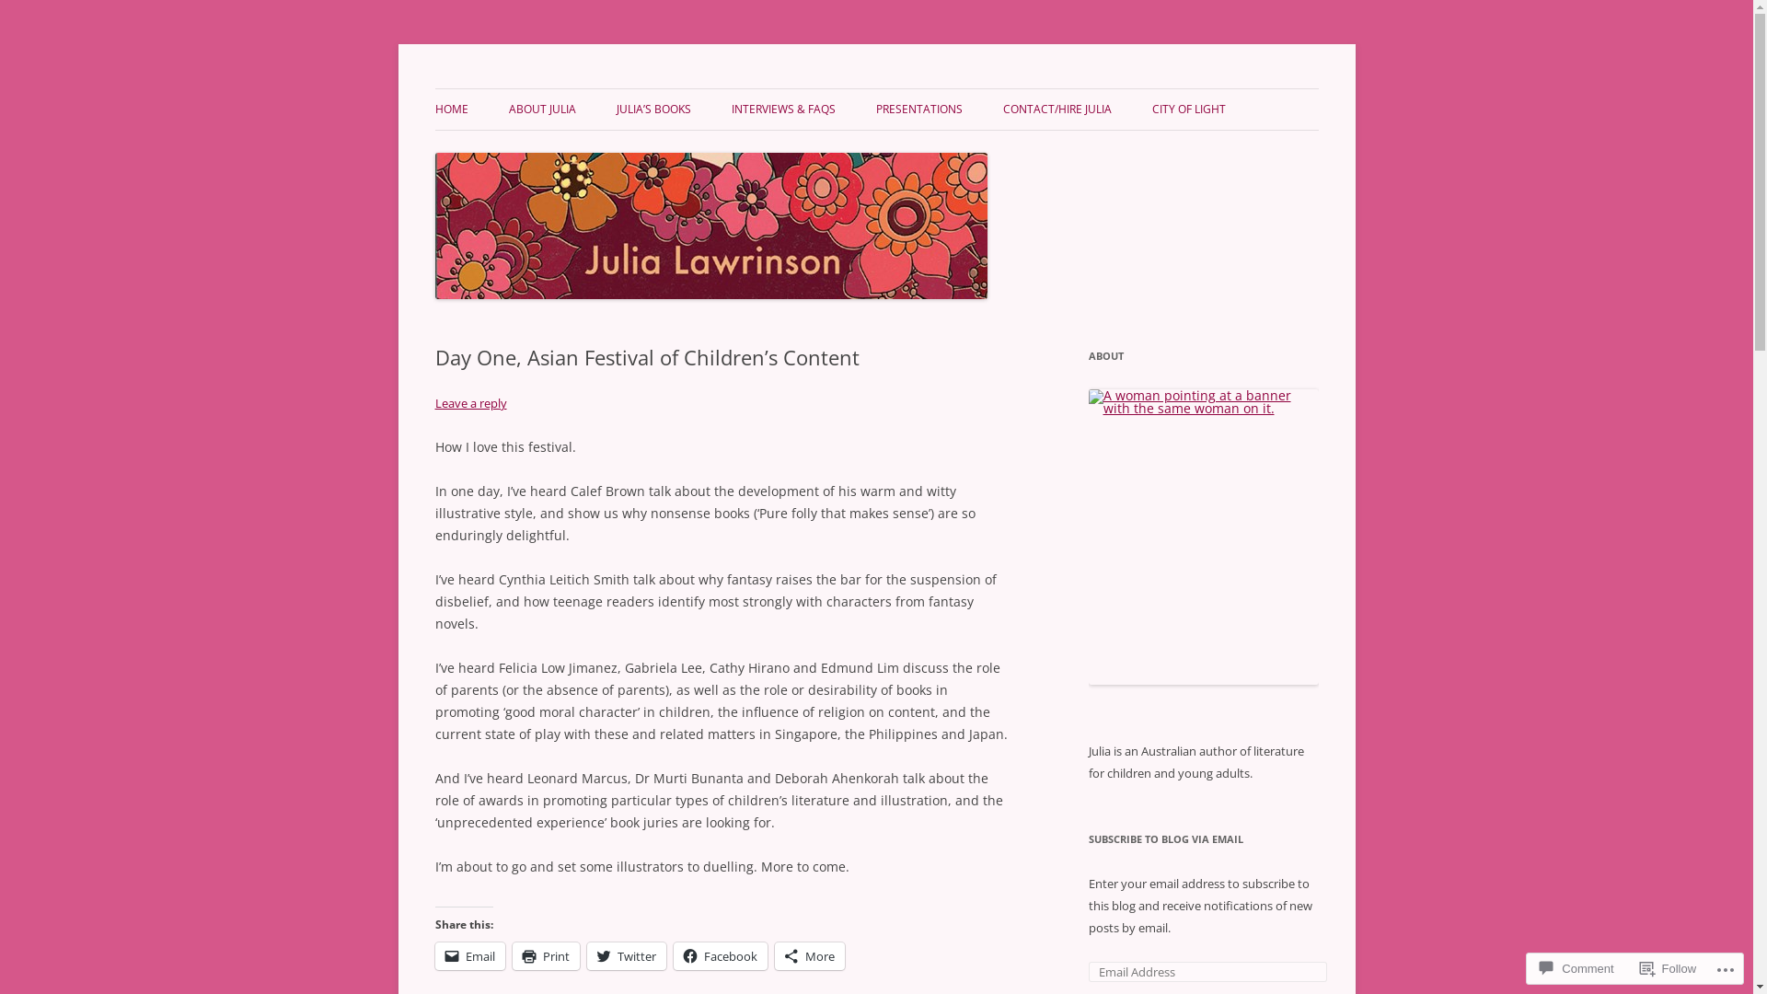 Image resolution: width=1767 pixels, height=994 pixels. What do you see at coordinates (469, 956) in the screenshot?
I see `Email` at bounding box center [469, 956].